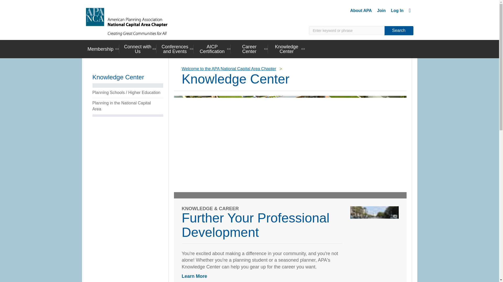  Describe the element at coordinates (249, 49) in the screenshot. I see `Career Center` at that location.